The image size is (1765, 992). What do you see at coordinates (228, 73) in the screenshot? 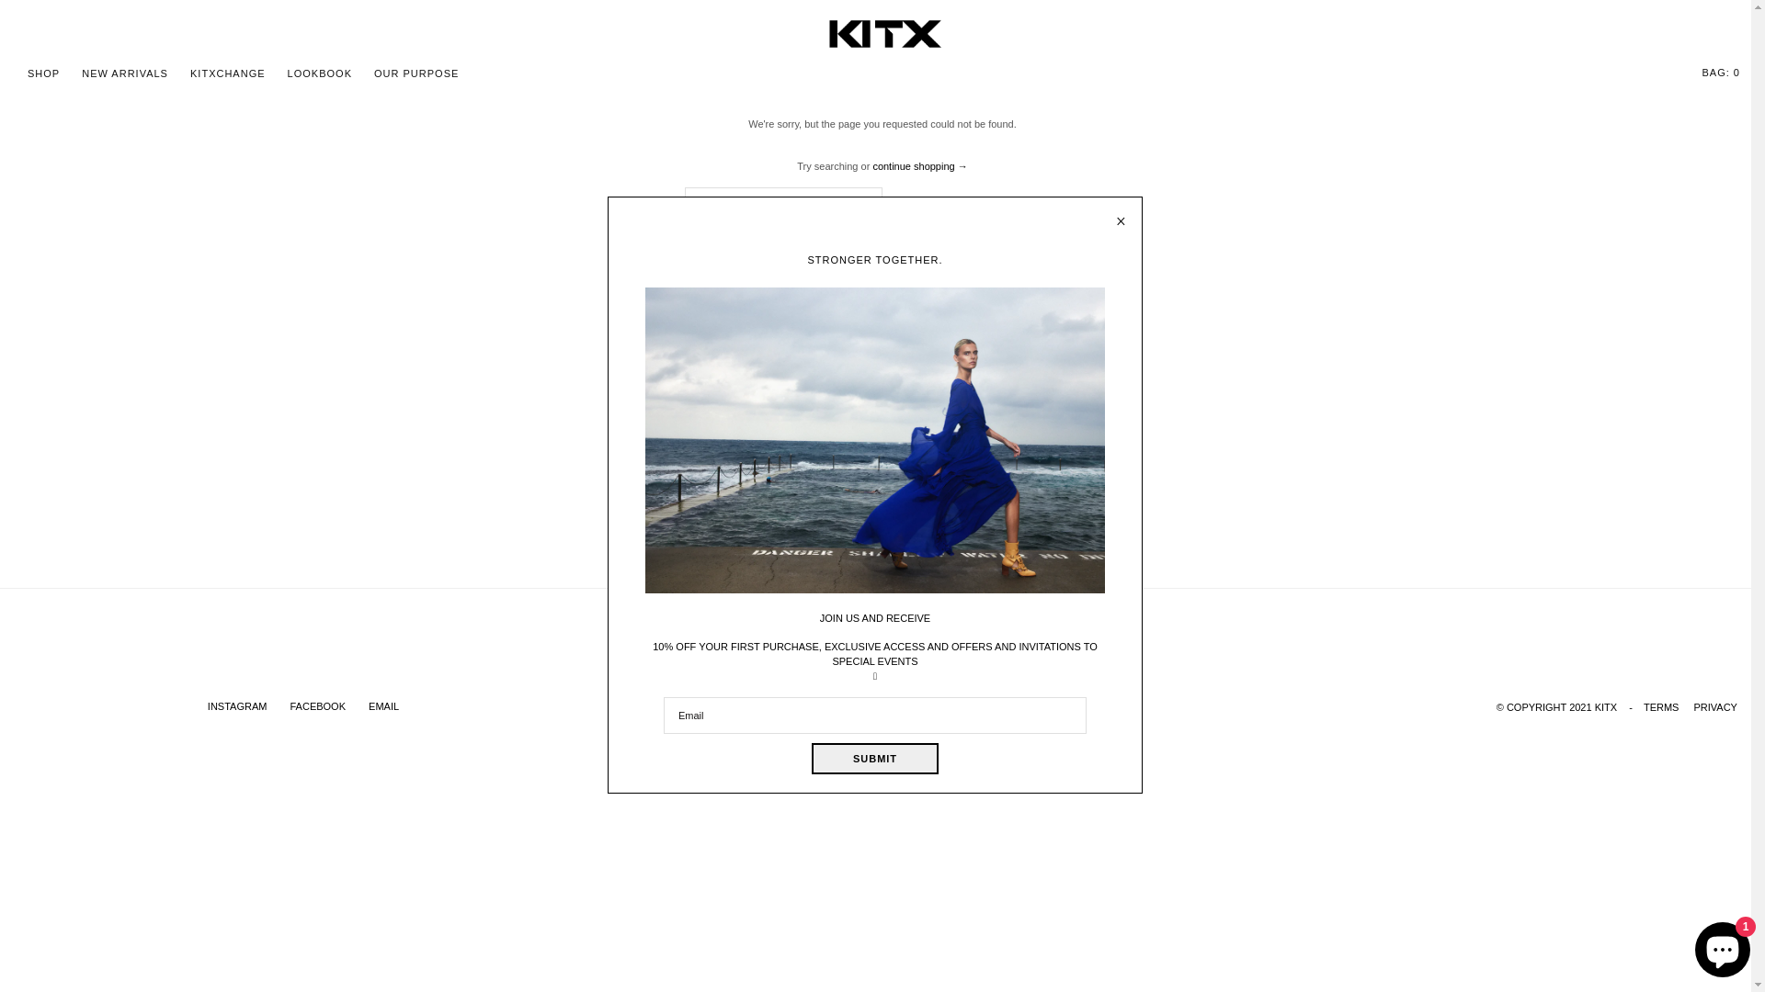
I see `KITXCHANGE` at bounding box center [228, 73].